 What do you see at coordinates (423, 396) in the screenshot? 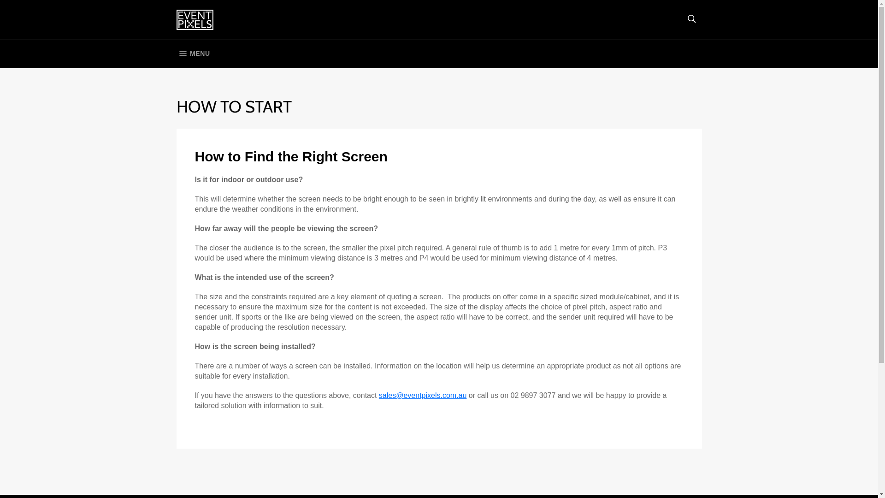
I see `sales@eventpixels.com.au` at bounding box center [423, 396].